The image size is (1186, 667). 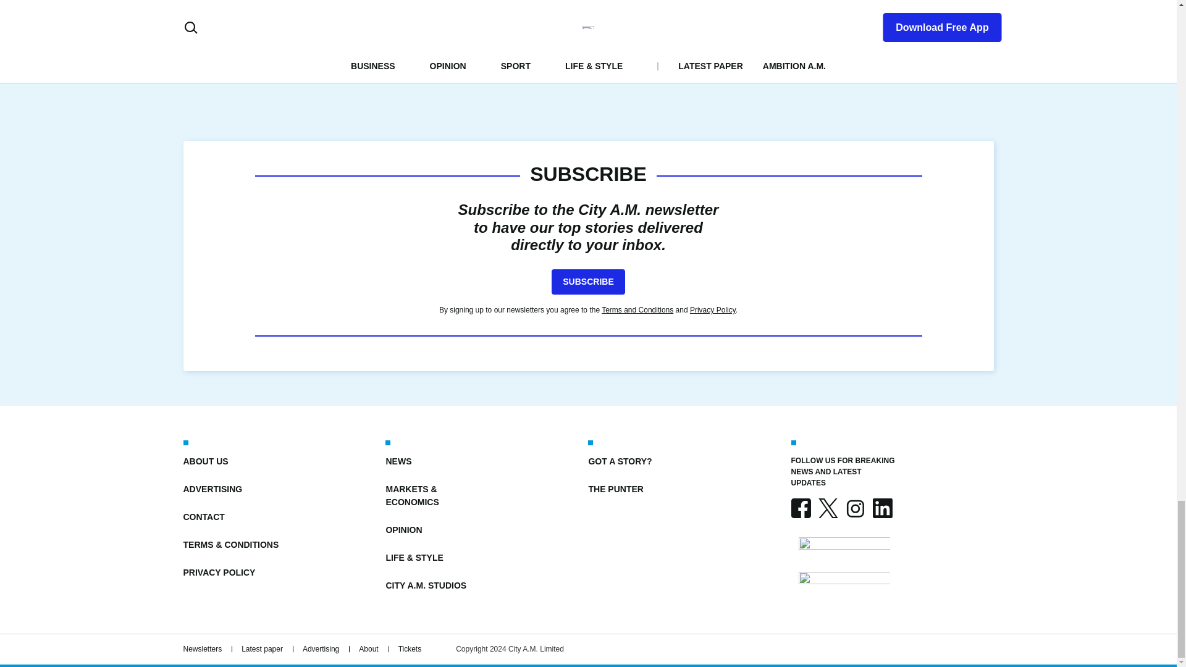 I want to click on INSTAGRAM, so click(x=854, y=508).